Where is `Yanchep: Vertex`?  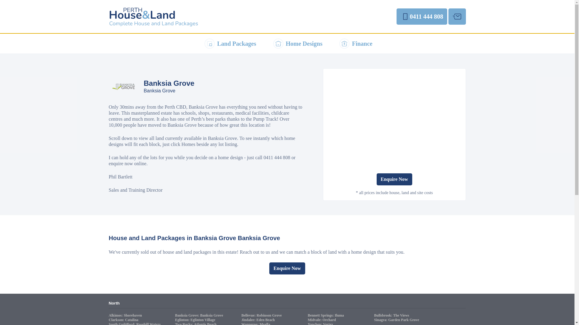 Yanchep: Vertex is located at coordinates (321, 324).